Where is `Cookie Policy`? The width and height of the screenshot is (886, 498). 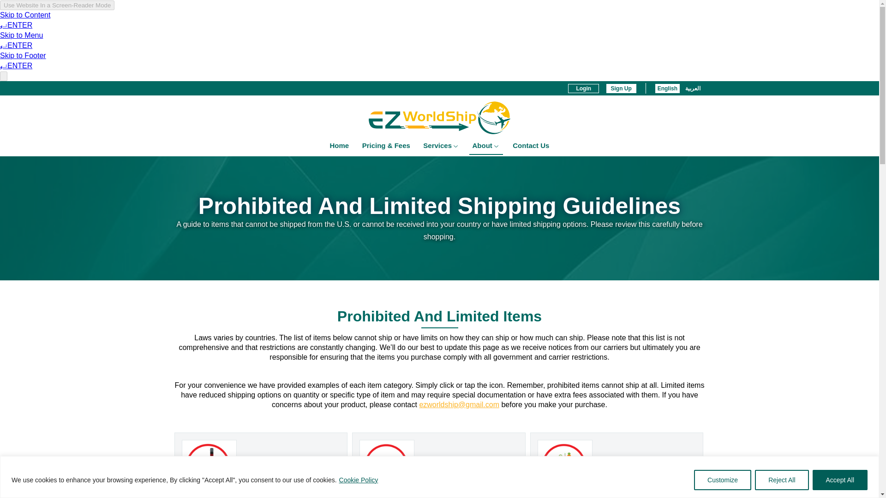
Cookie Policy is located at coordinates (359, 480).